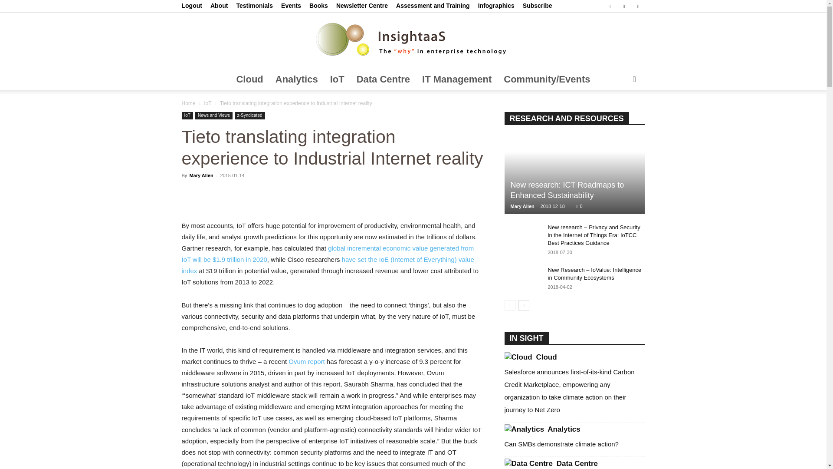  What do you see at coordinates (254, 5) in the screenshot?
I see `Testimonials` at bounding box center [254, 5].